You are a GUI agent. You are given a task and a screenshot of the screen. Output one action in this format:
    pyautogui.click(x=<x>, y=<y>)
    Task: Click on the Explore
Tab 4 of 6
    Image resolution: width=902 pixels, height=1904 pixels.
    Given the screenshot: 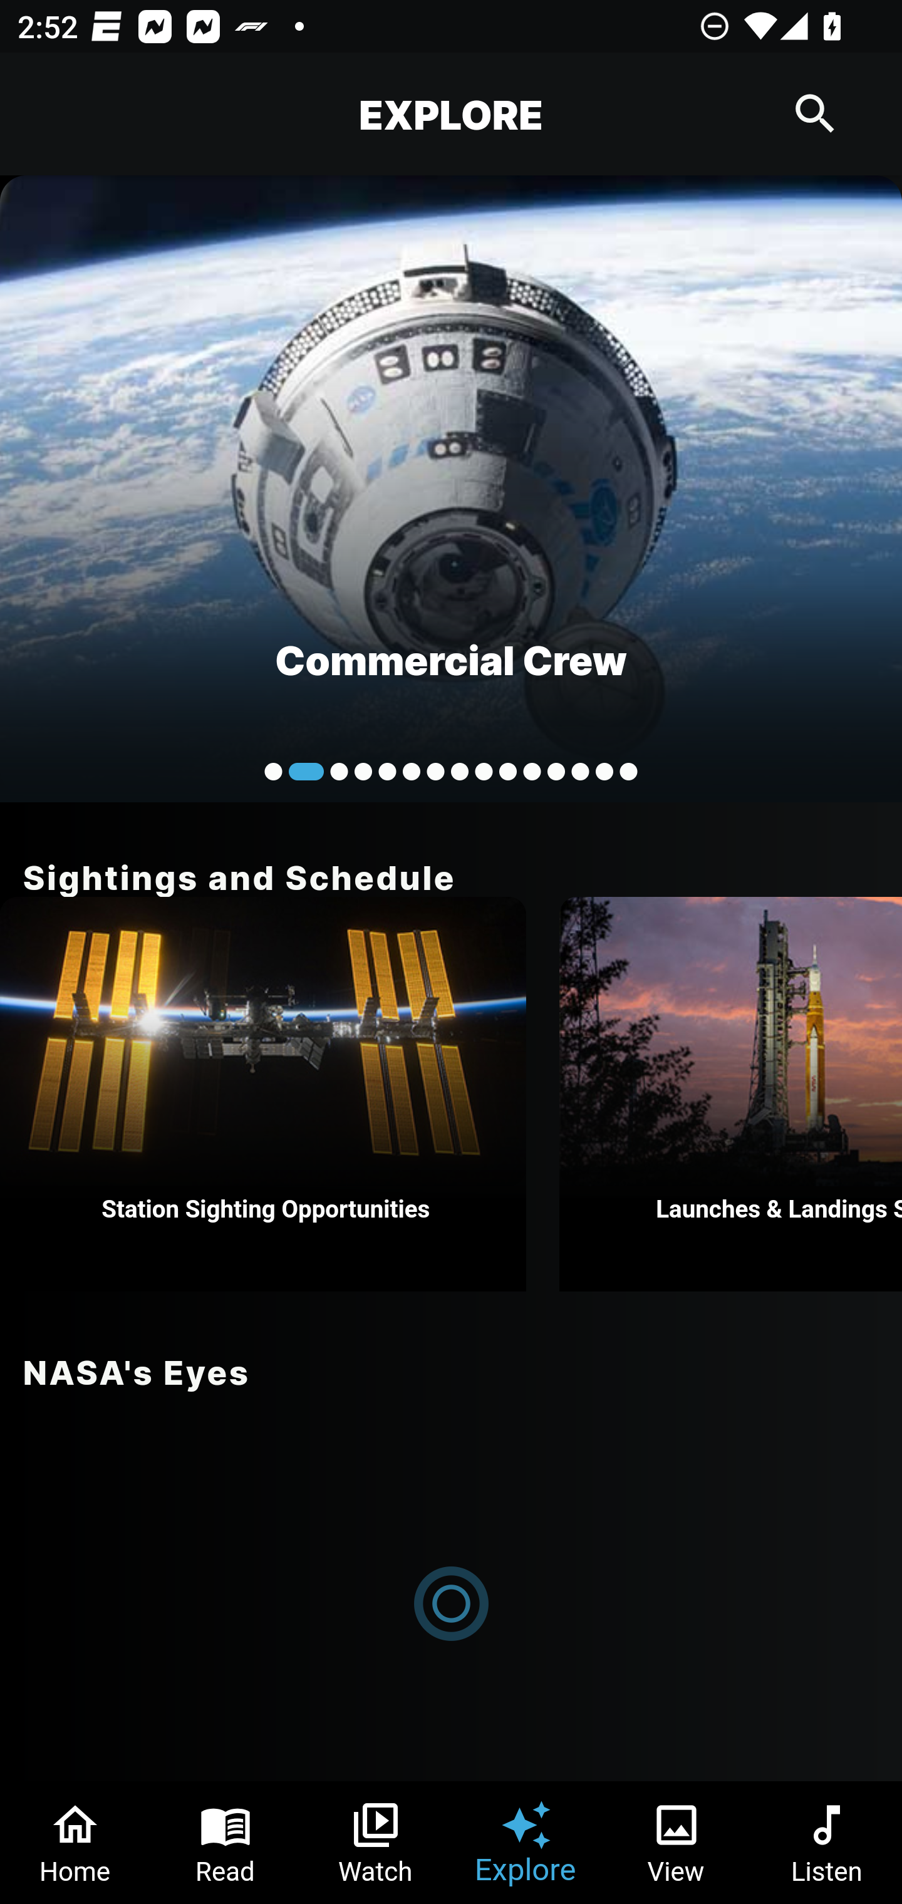 What is the action you would take?
    pyautogui.click(x=526, y=1843)
    